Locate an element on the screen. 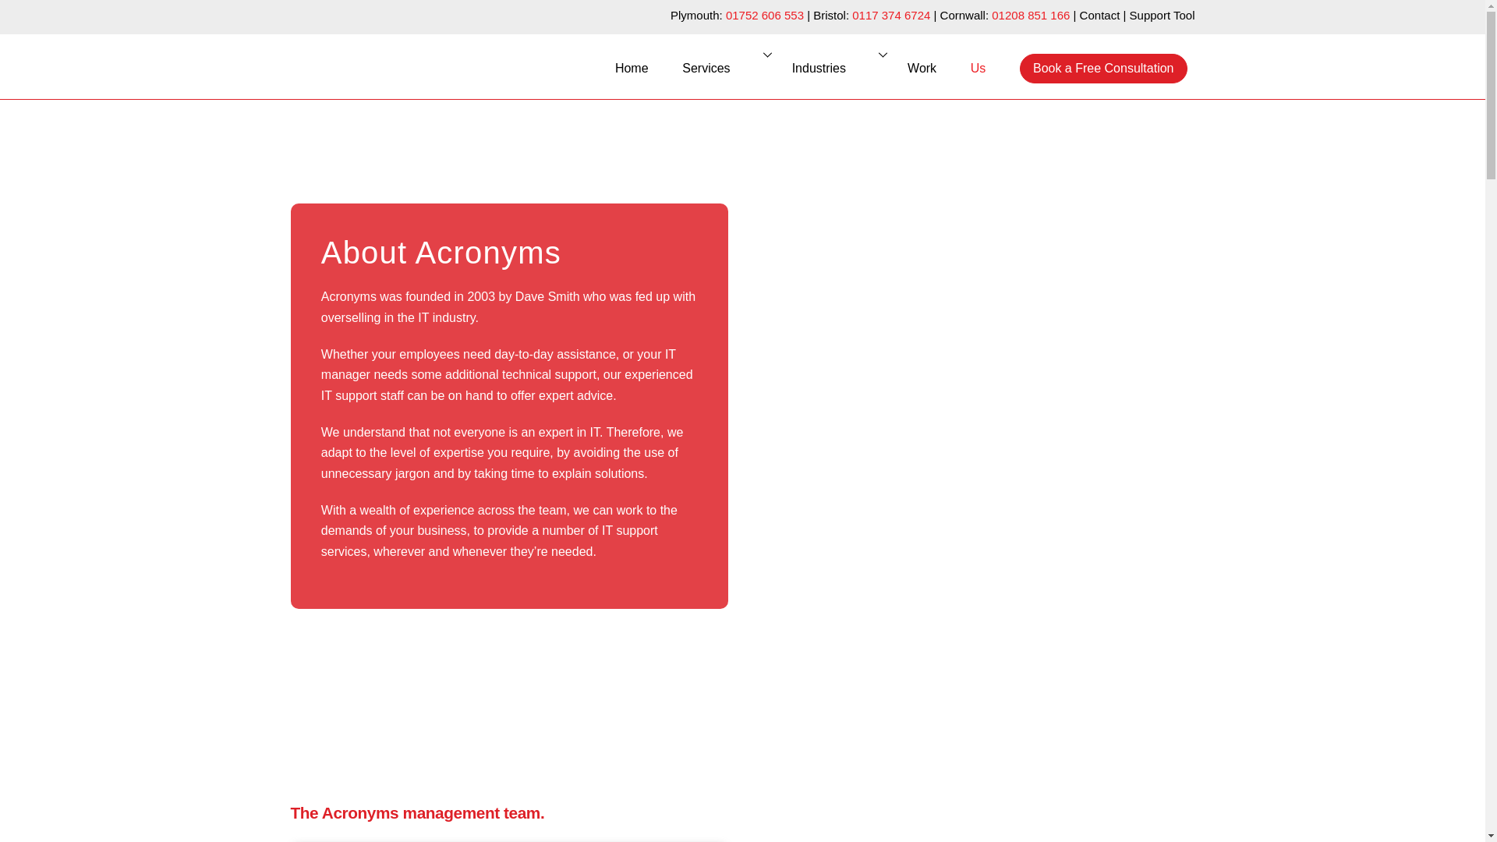 This screenshot has height=842, width=1497. Support Tool is located at coordinates (921, 69).